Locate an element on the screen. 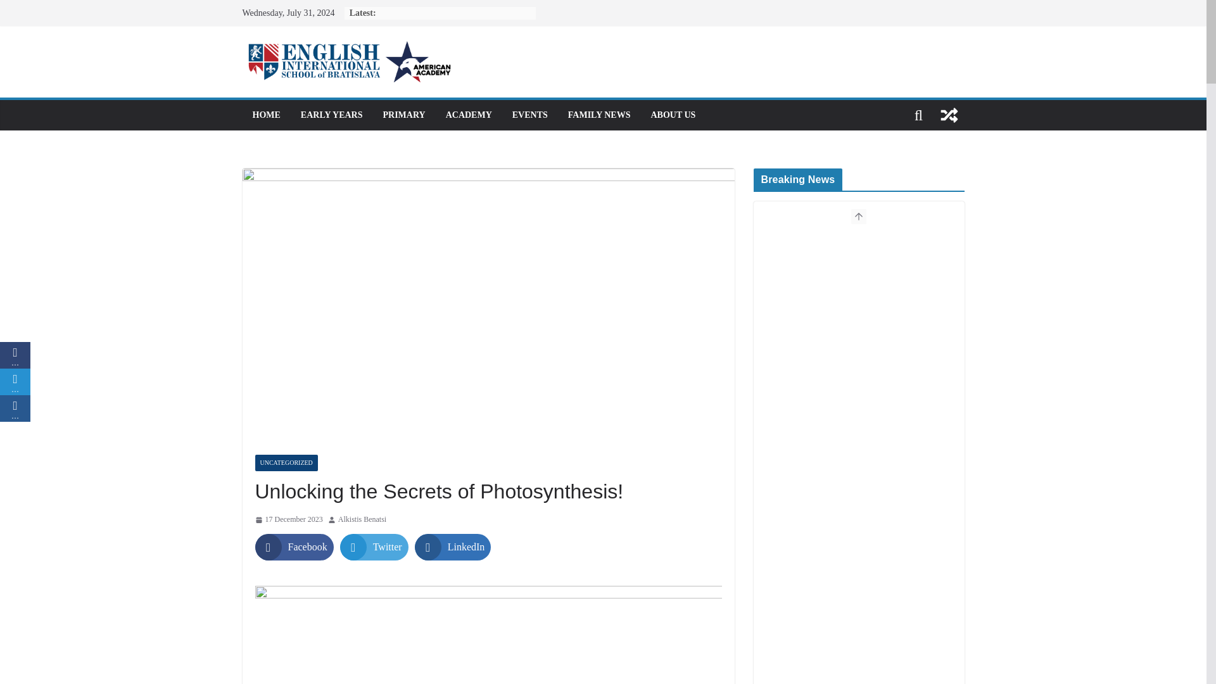 The height and width of the screenshot is (684, 1216). Alkistis Benatsi is located at coordinates (362, 519).